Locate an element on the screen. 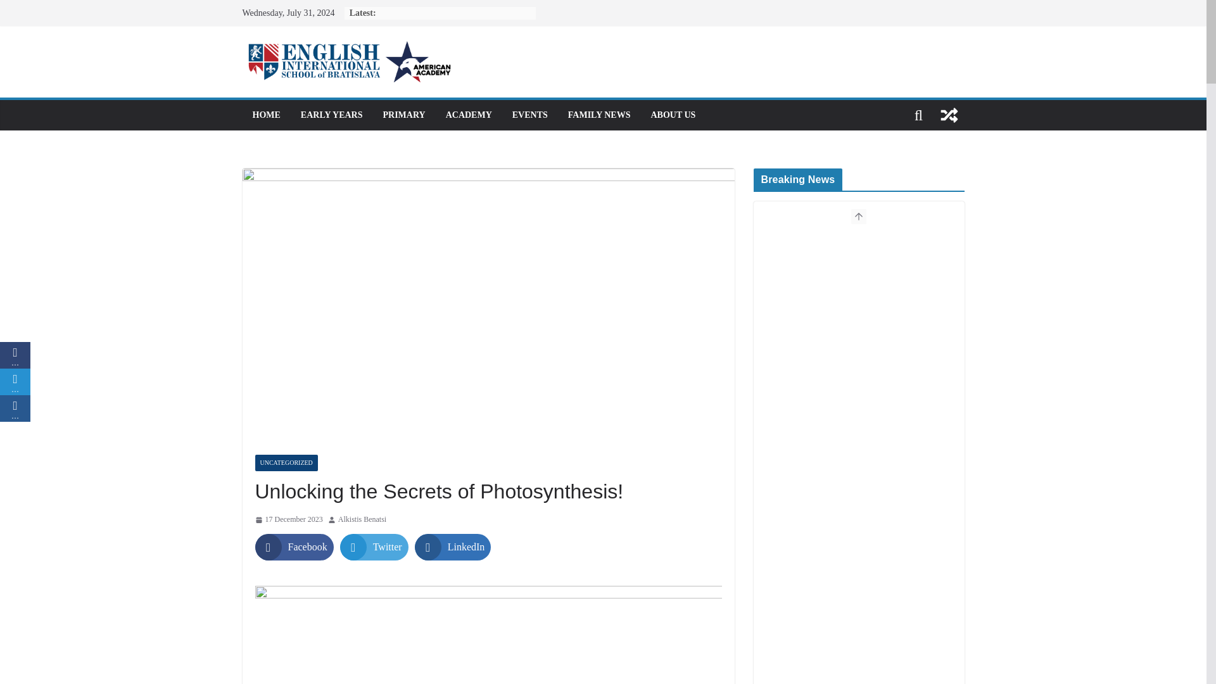 The height and width of the screenshot is (684, 1216). Alkistis Benatsi is located at coordinates (362, 519).